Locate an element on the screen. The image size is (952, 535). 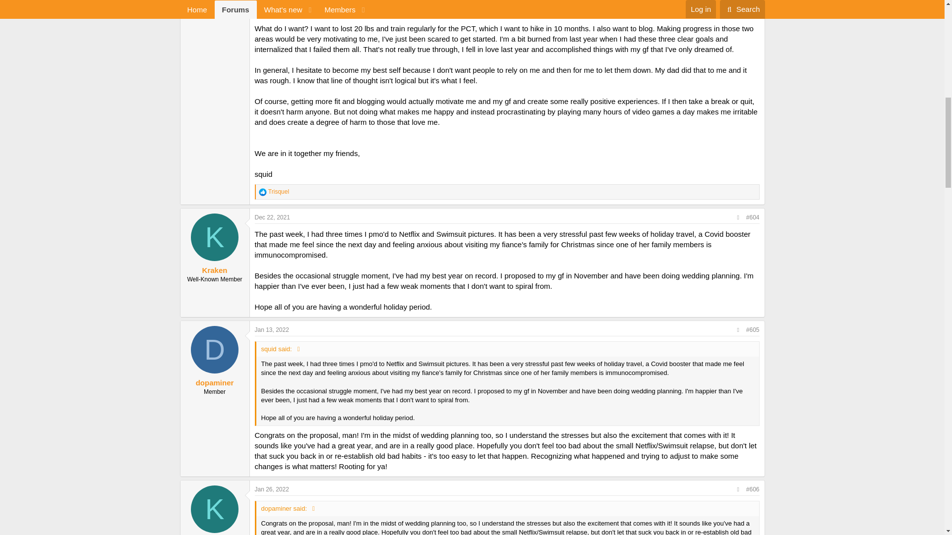
Like is located at coordinates (263, 192).